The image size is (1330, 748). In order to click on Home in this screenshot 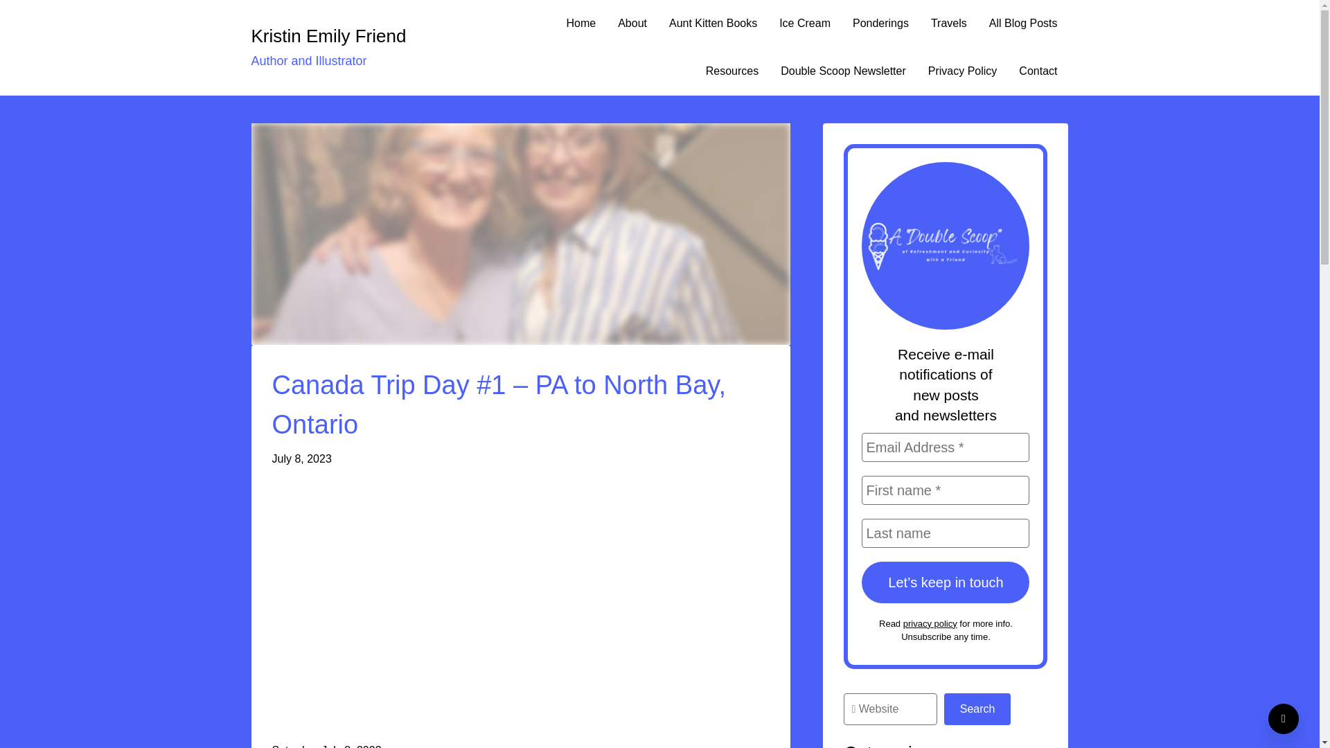, I will do `click(580, 24)`.